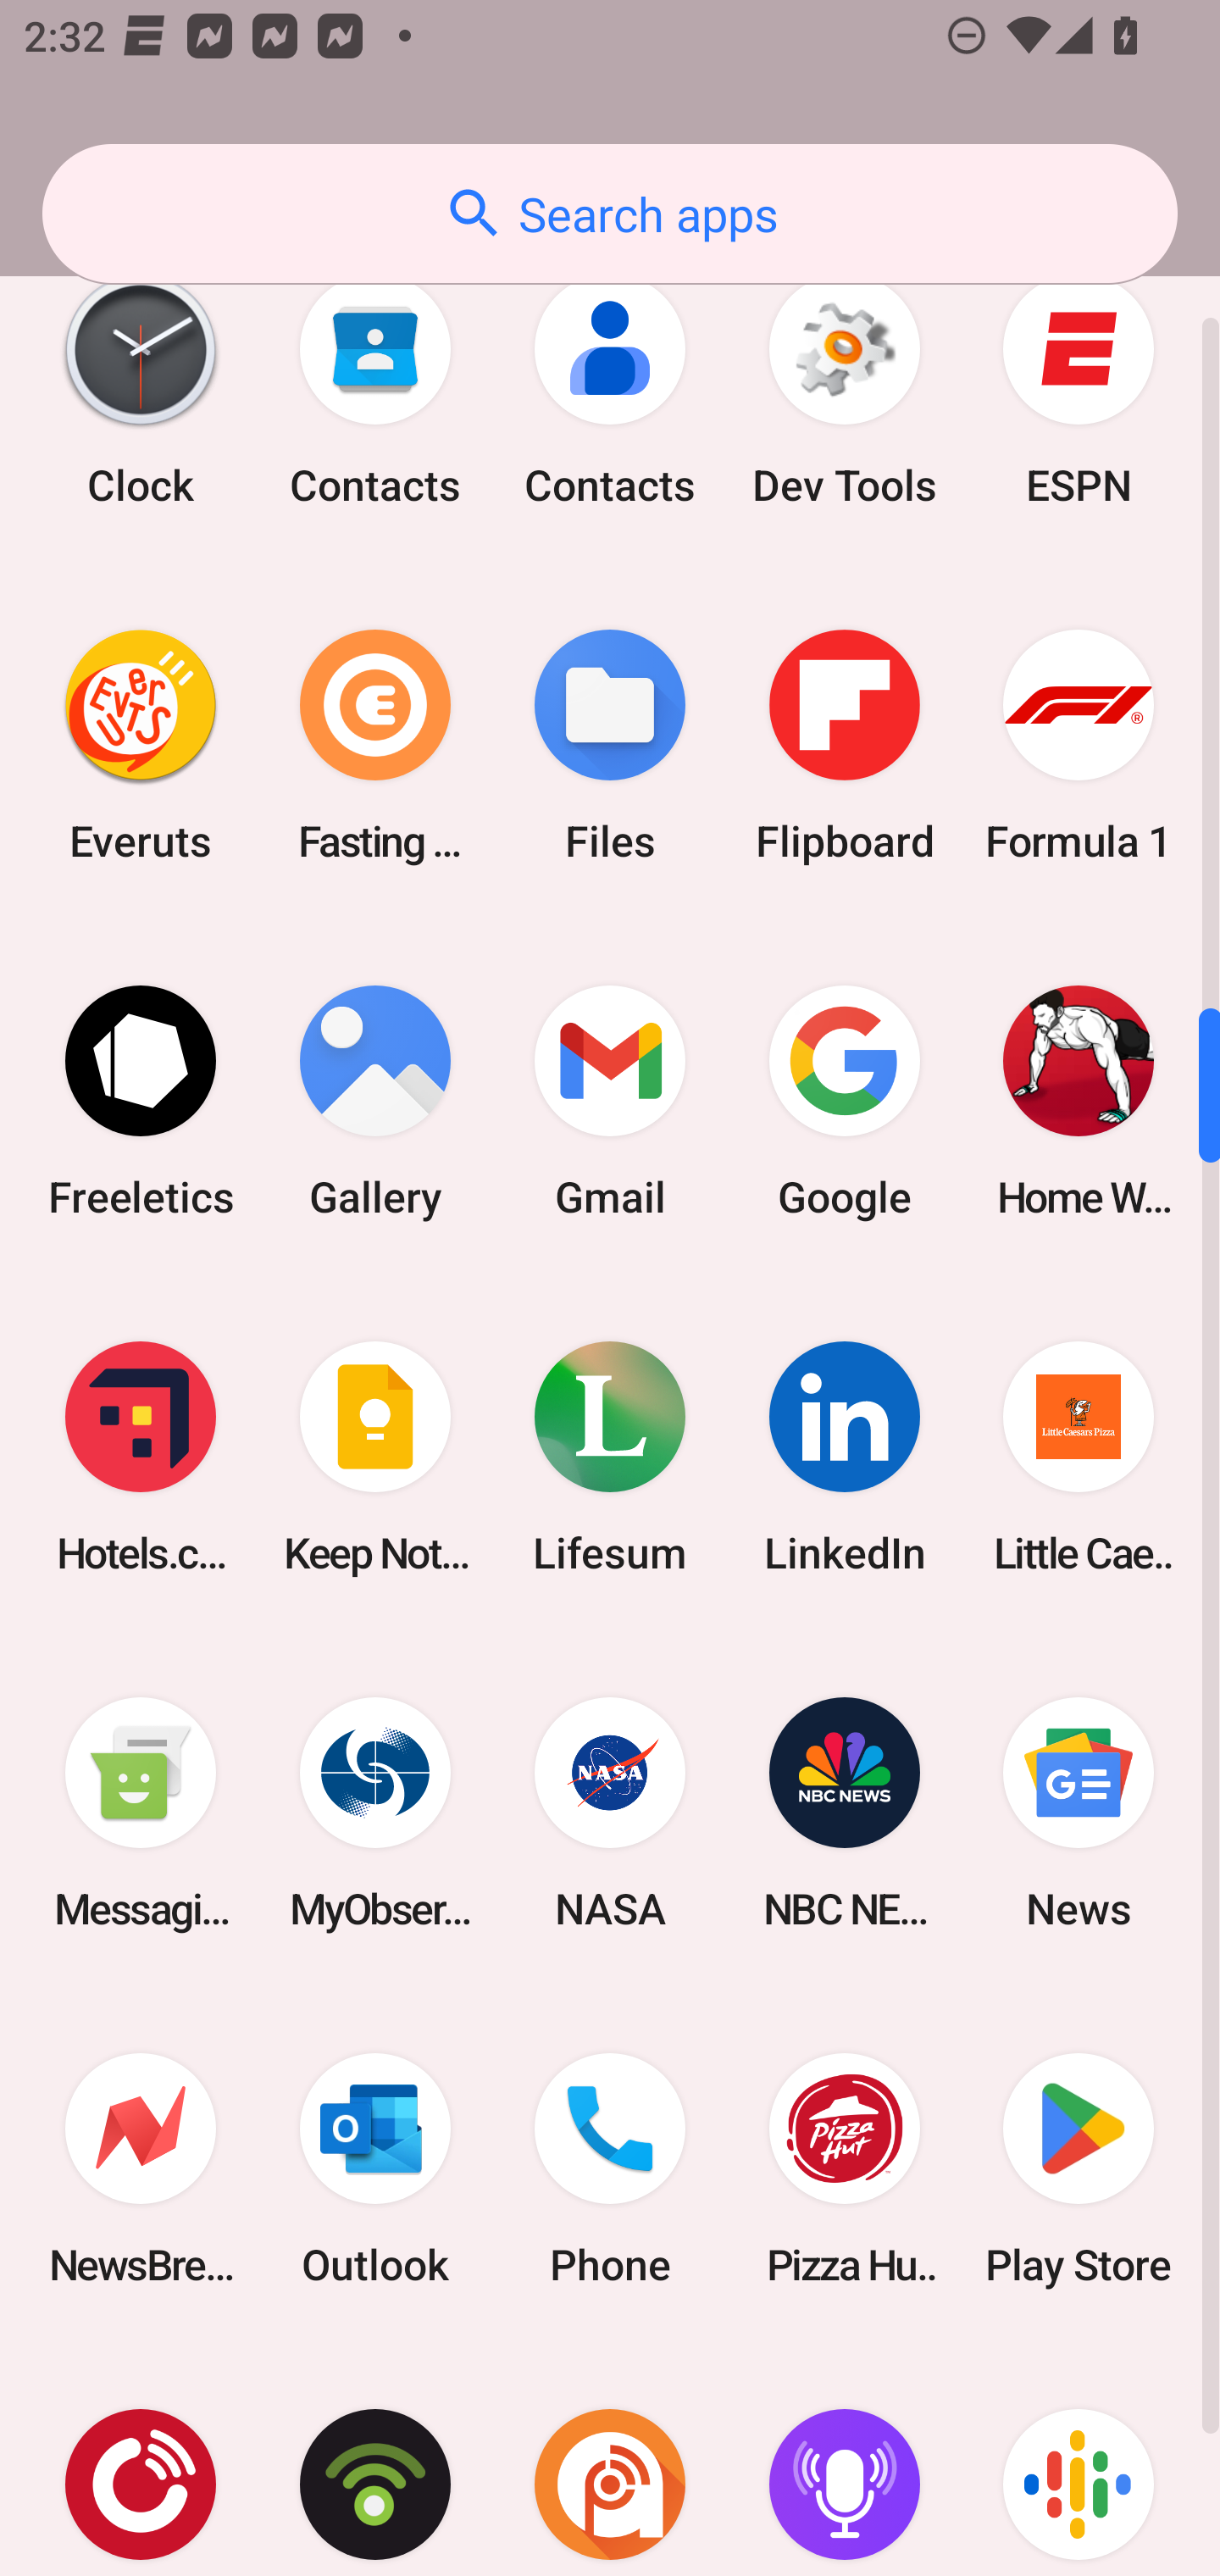 This screenshot has width=1220, height=2576. Describe the element at coordinates (844, 1457) in the screenshot. I see `LinkedIn` at that location.